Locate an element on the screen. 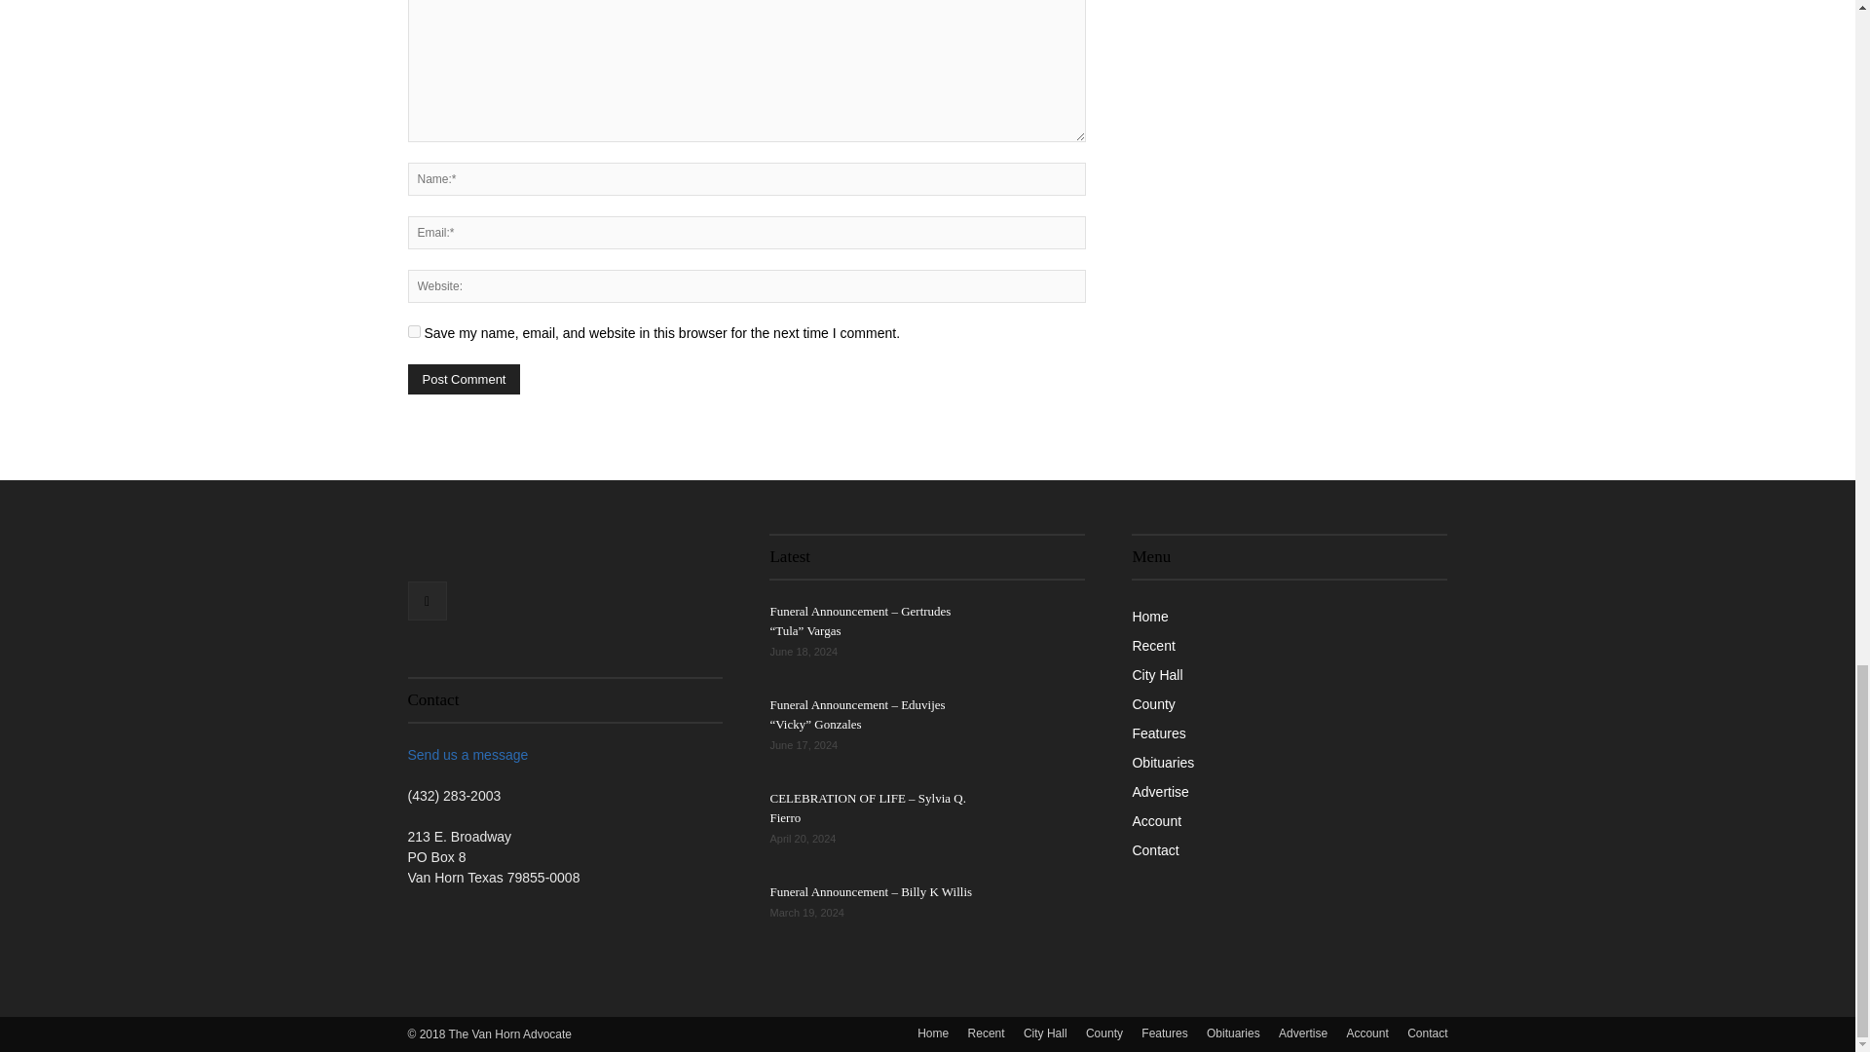 Image resolution: width=1870 pixels, height=1052 pixels. Facebook is located at coordinates (427, 601).